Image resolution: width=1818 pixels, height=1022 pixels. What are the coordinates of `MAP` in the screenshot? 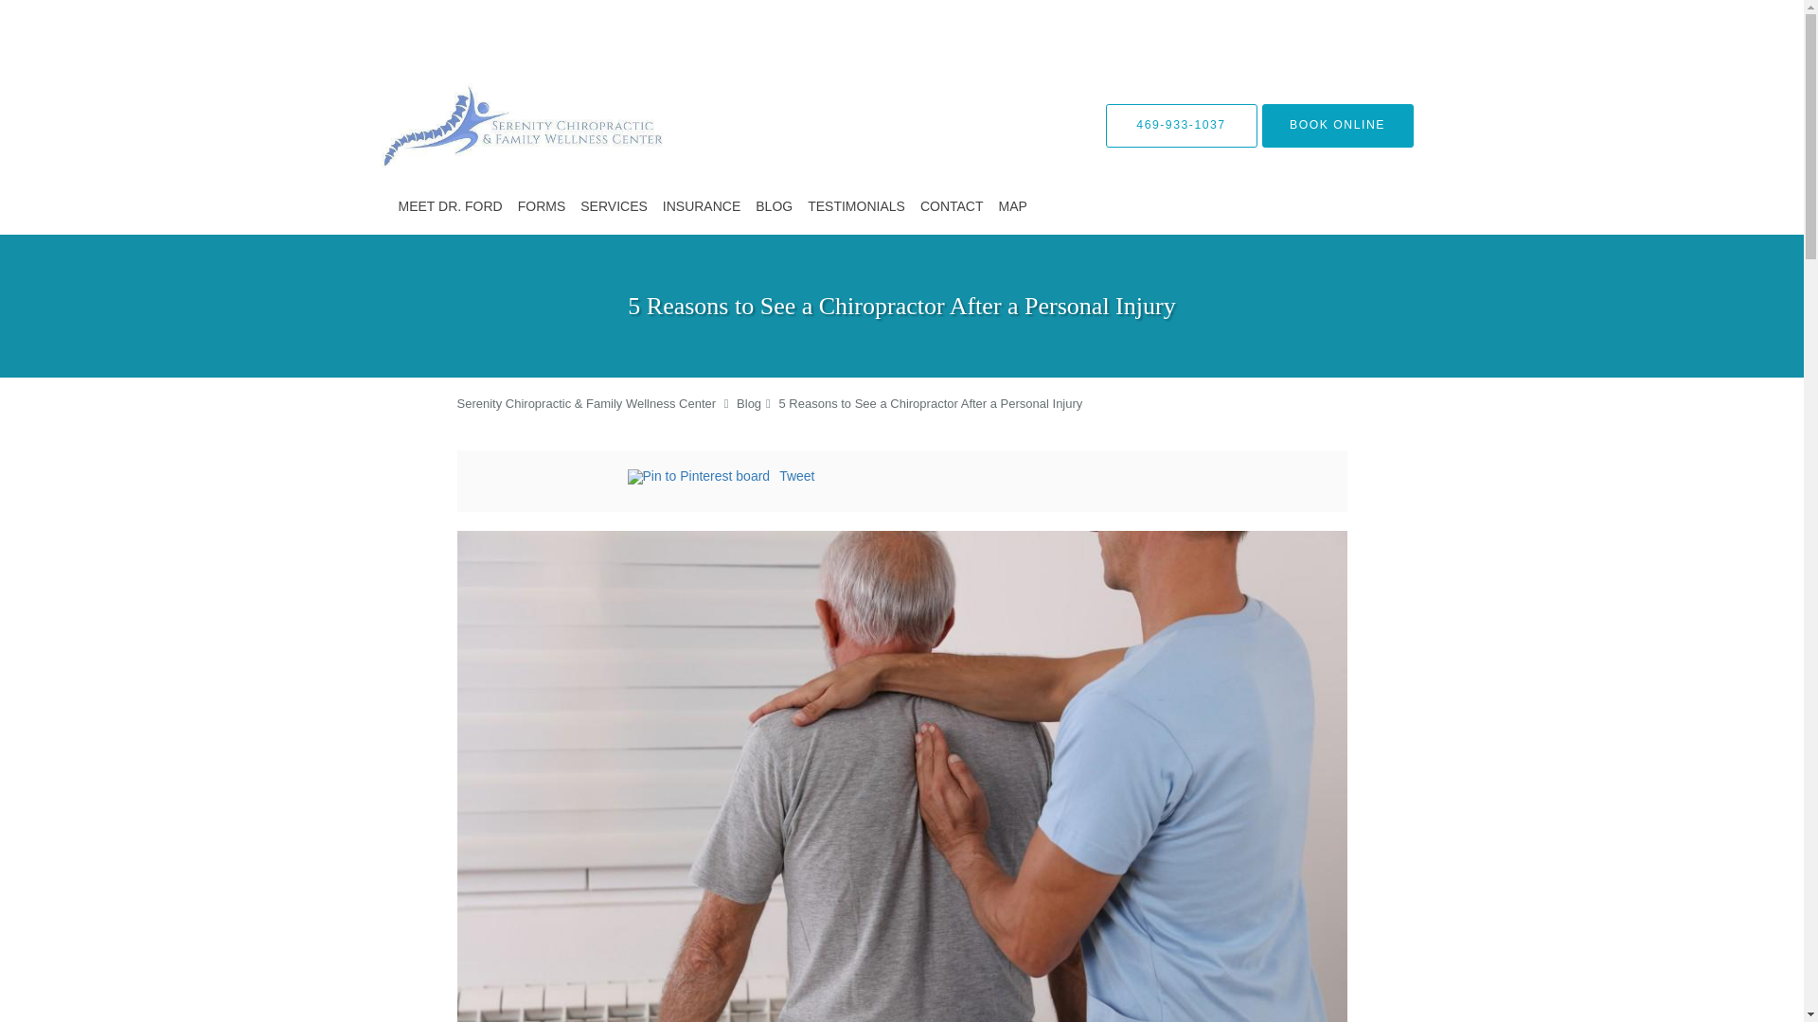 It's located at (1012, 206).